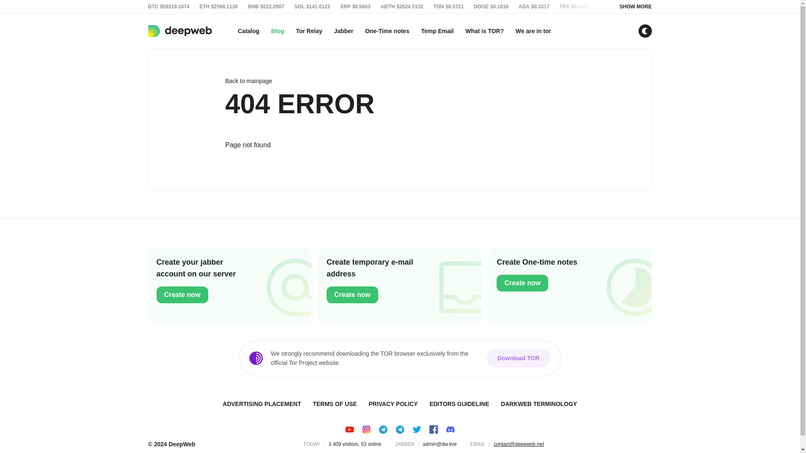 The image size is (806, 453). Describe the element at coordinates (182, 294) in the screenshot. I see `Create now` at that location.